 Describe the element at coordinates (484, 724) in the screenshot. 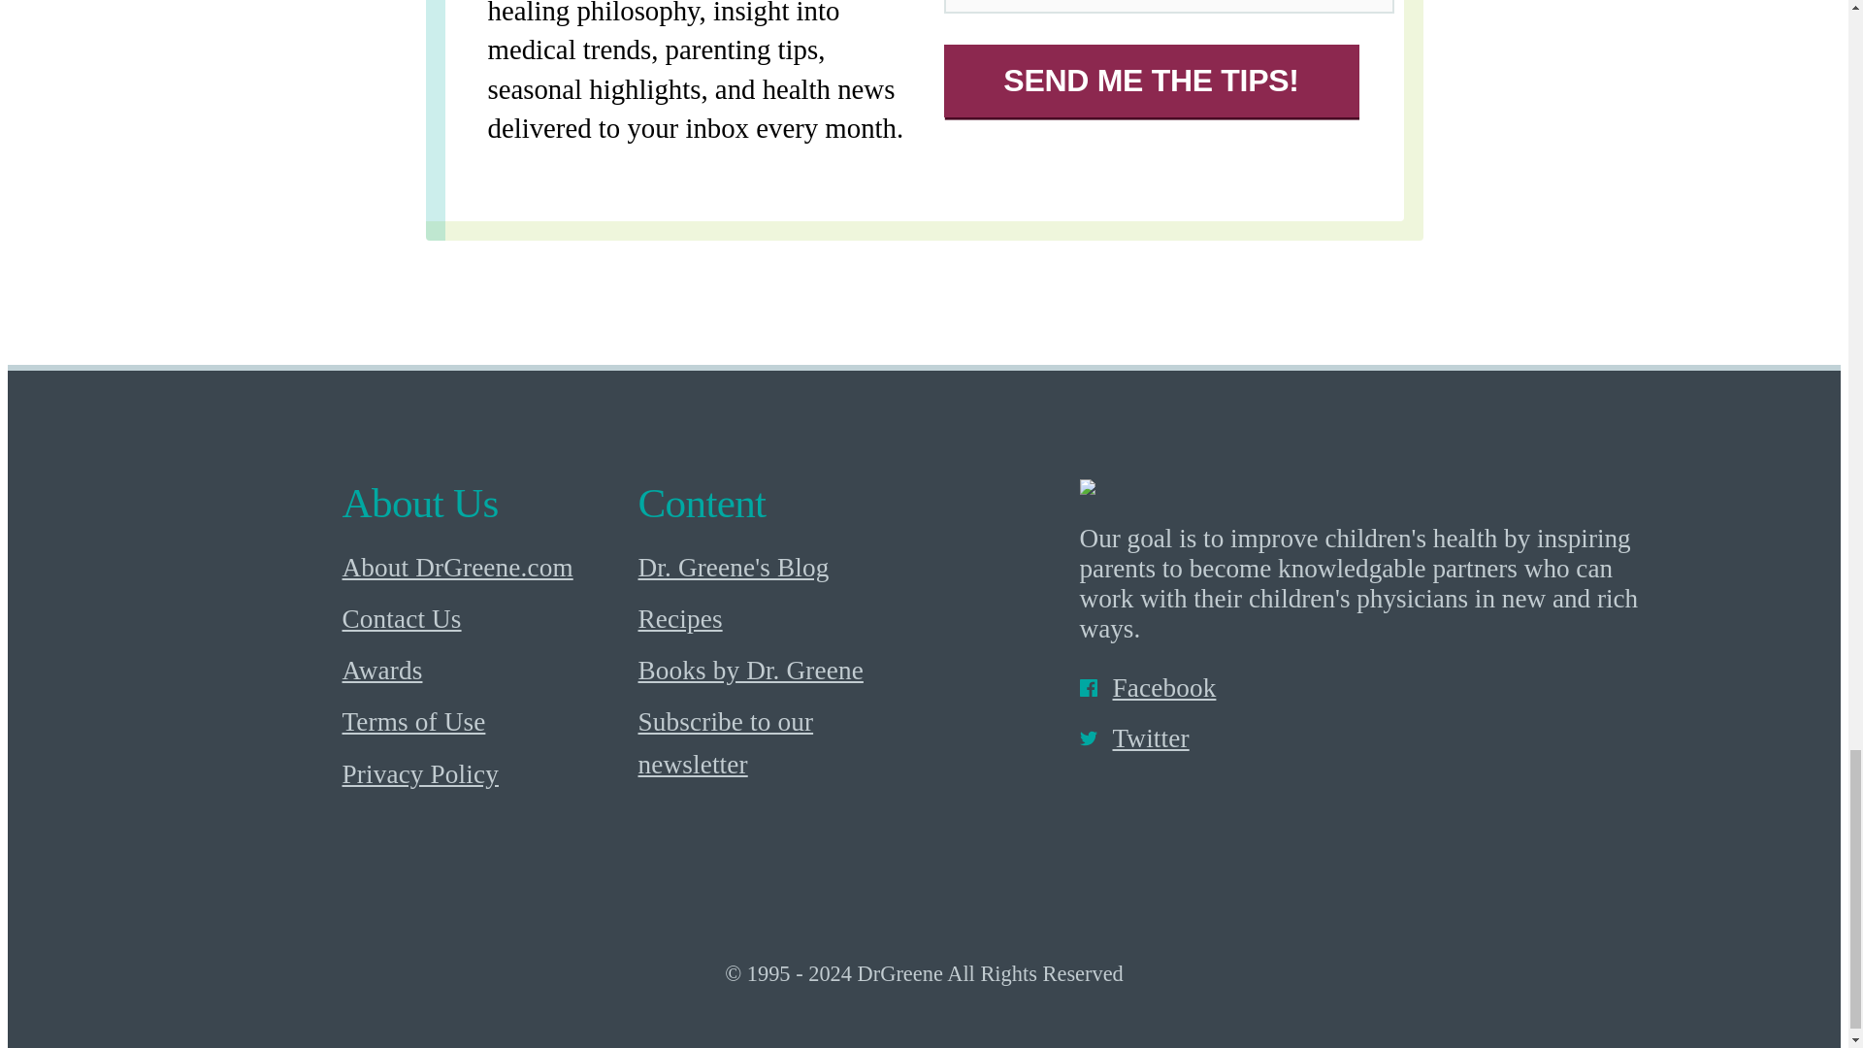

I see `Terms of Use` at that location.